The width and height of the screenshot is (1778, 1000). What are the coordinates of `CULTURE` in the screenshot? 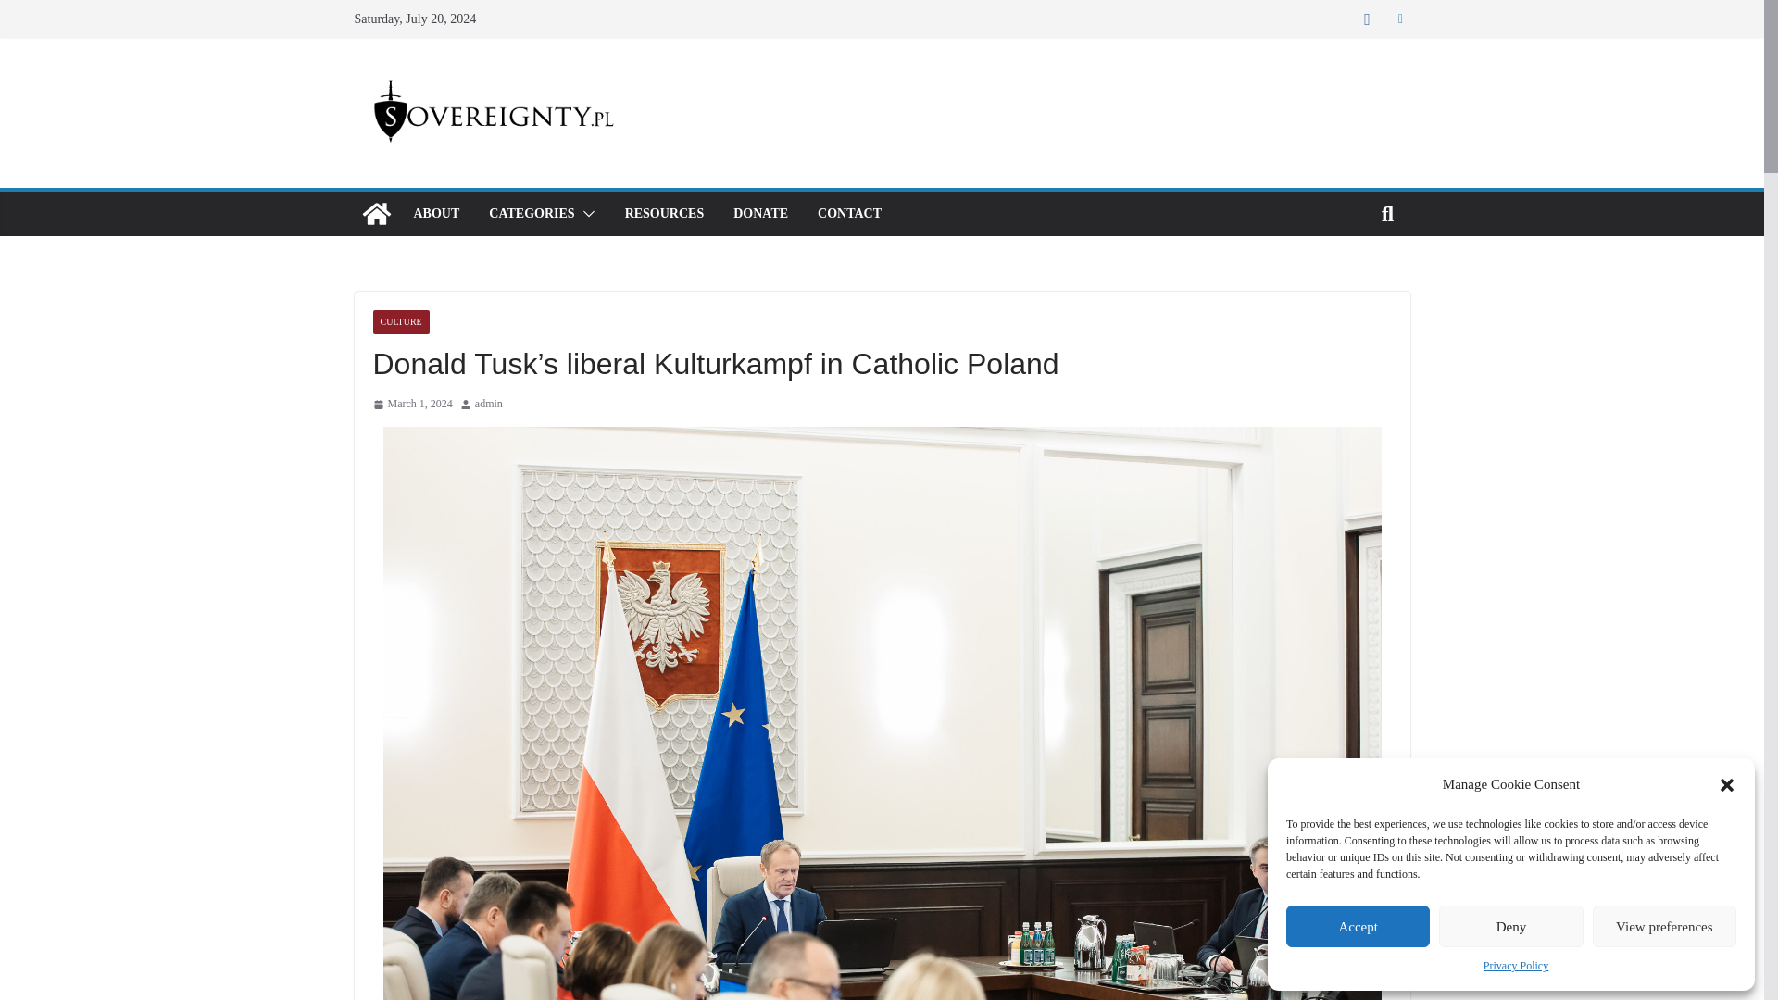 It's located at (400, 321).